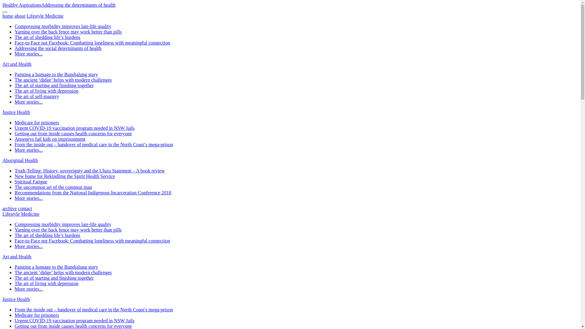  I want to click on More stories..., so click(29, 246).